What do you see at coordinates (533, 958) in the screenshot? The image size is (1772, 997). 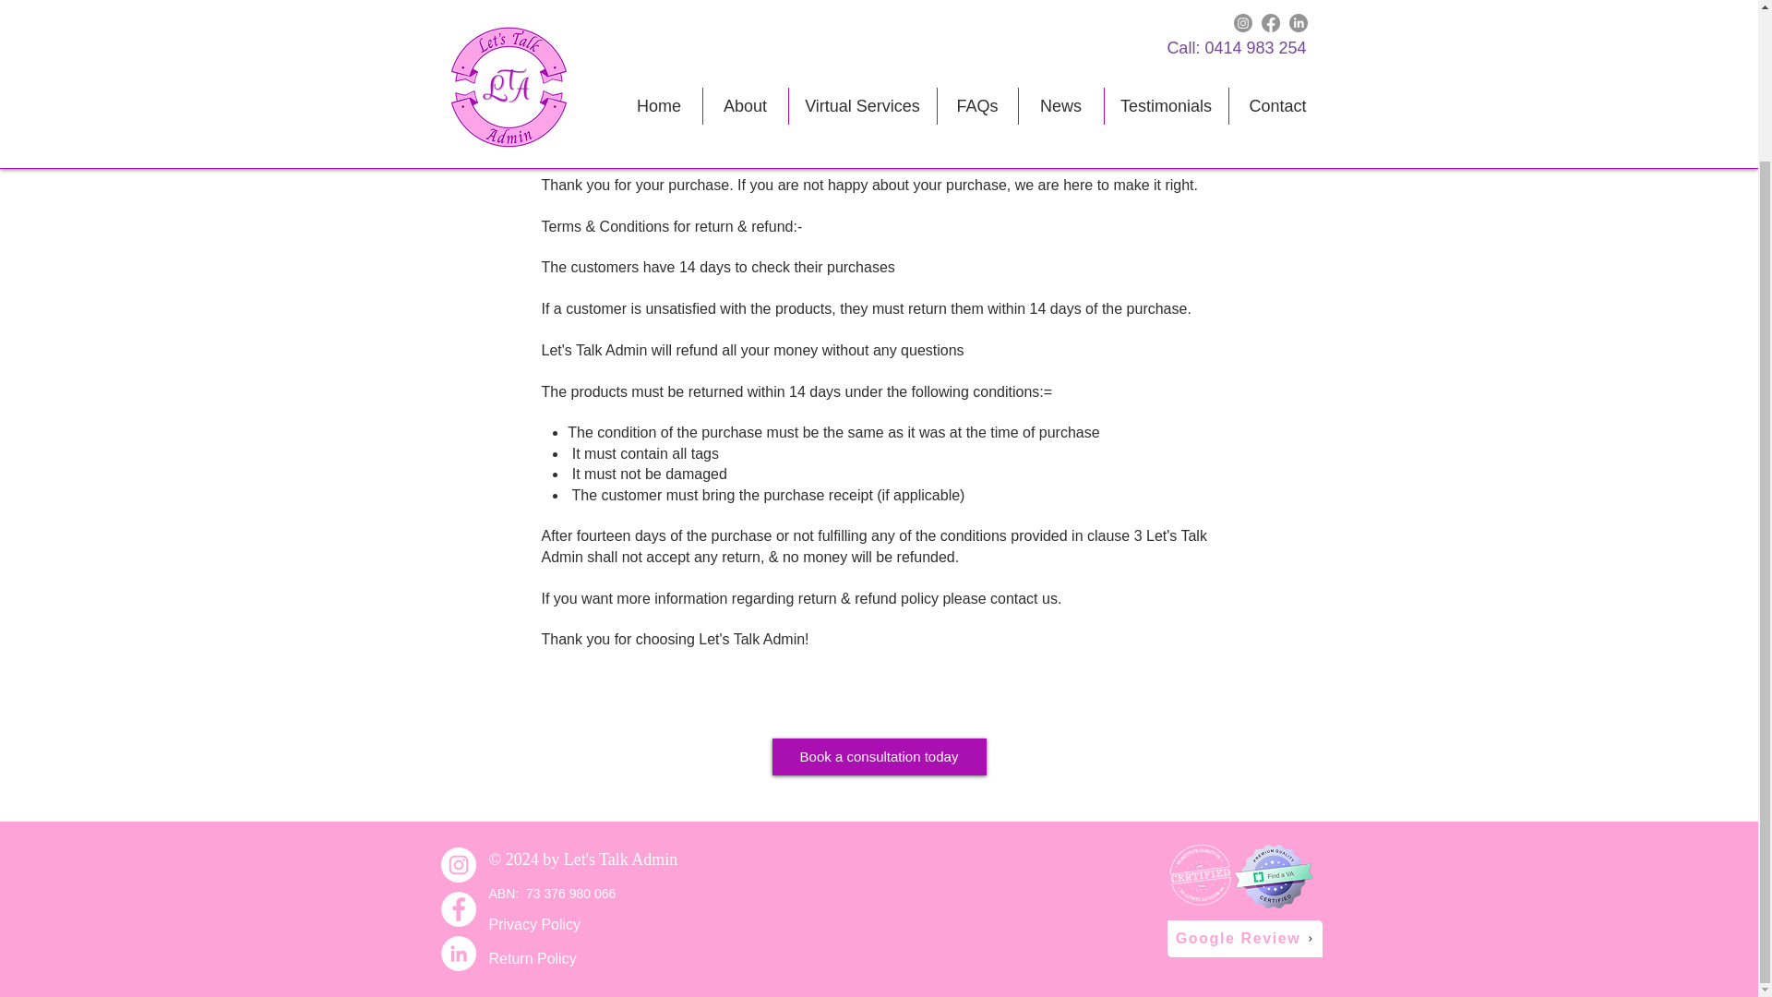 I see `Return Policy` at bounding box center [533, 958].